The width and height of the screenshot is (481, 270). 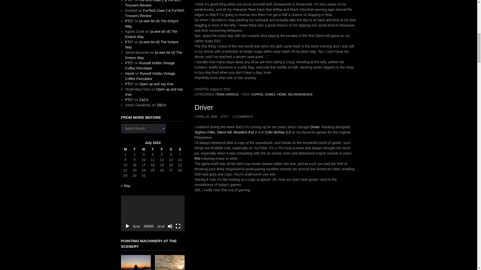 I want to click on Fullscreen, so click(x=178, y=226).